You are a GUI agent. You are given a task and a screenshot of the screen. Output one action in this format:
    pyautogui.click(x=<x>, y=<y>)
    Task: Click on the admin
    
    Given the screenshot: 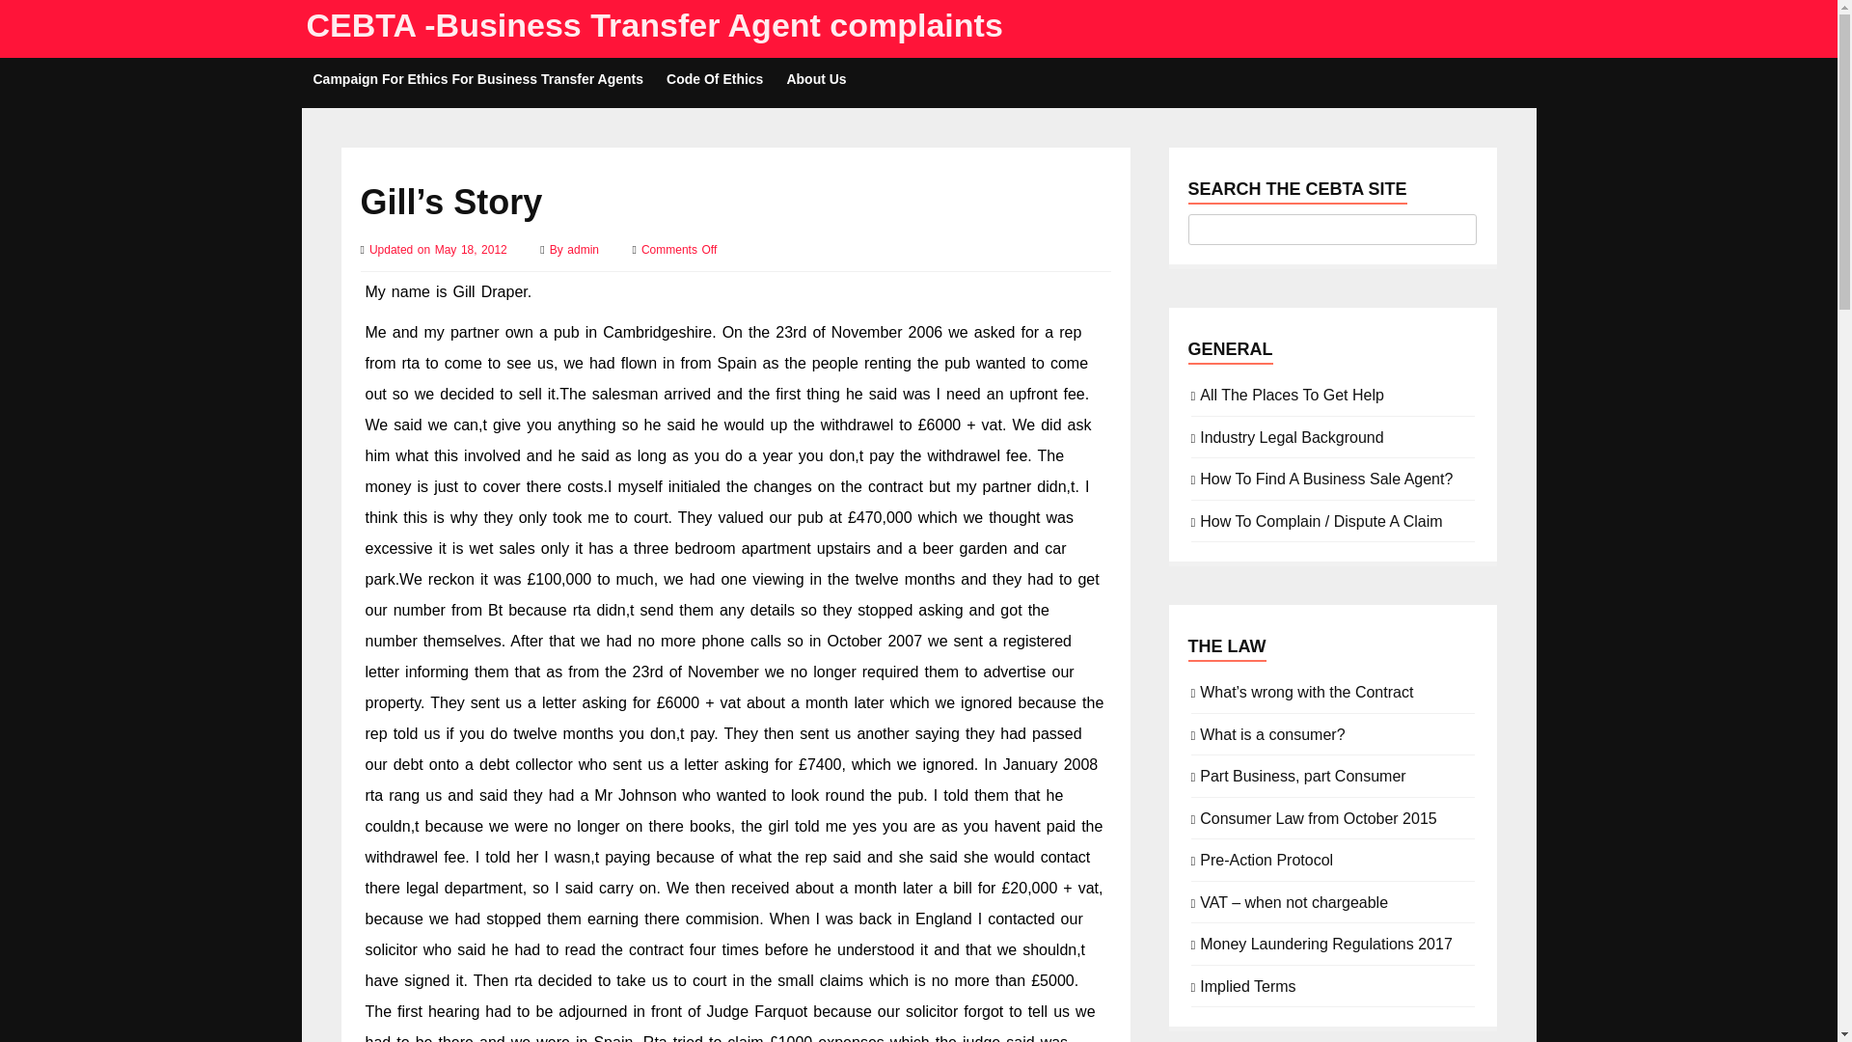 What is the action you would take?
    pyautogui.click(x=585, y=249)
    